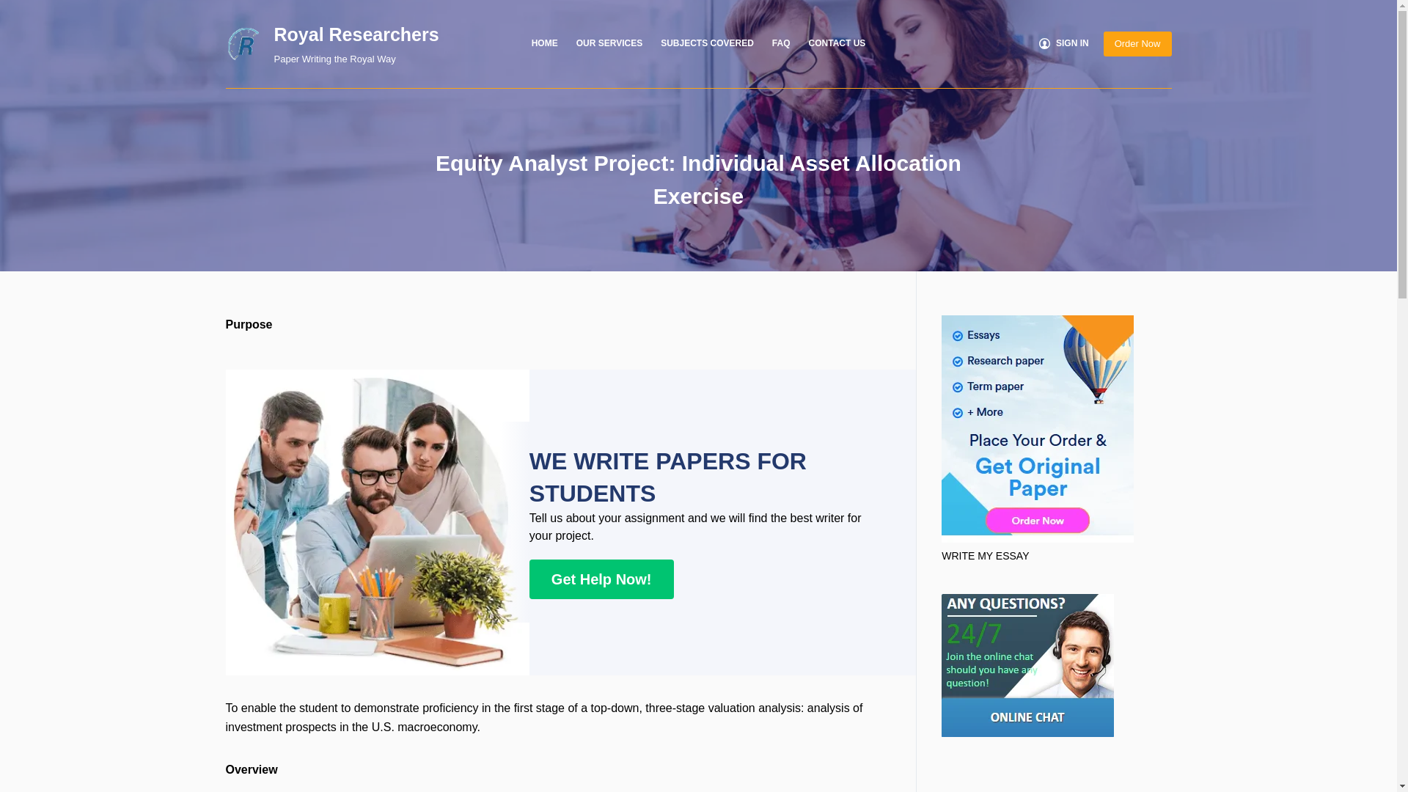  Describe the element at coordinates (1137, 44) in the screenshot. I see `Order Now` at that location.